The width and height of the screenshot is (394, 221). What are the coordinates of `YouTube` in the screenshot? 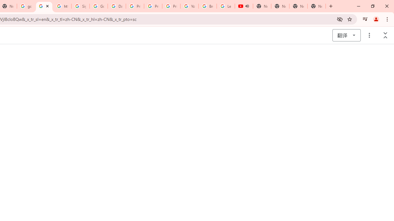 It's located at (190, 6).